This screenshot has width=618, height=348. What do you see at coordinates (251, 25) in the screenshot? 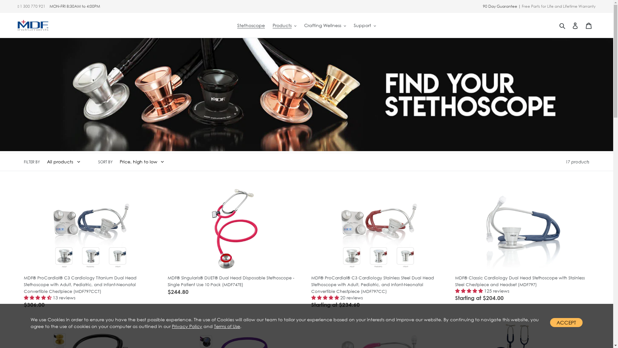
I see `Stethoscope` at bounding box center [251, 25].